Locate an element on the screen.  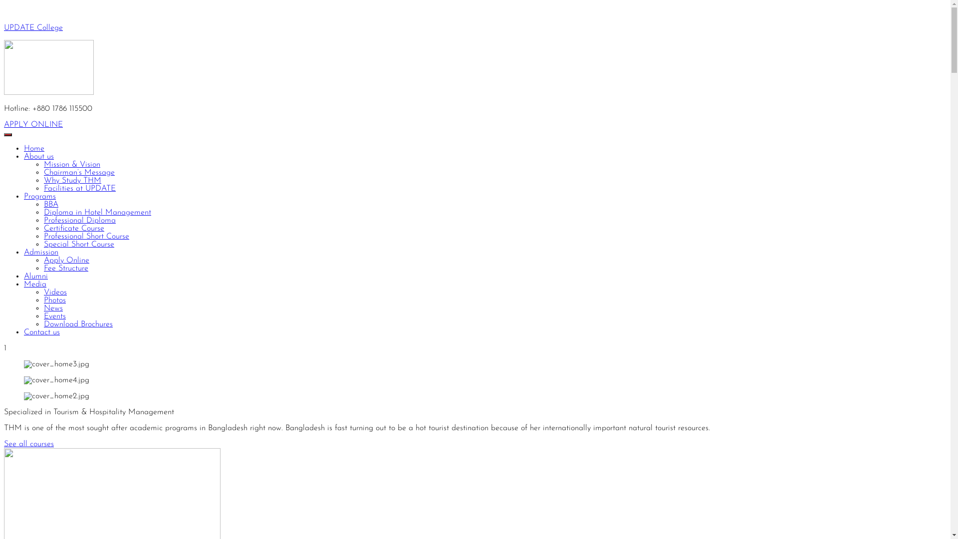
Events is located at coordinates (55, 316).